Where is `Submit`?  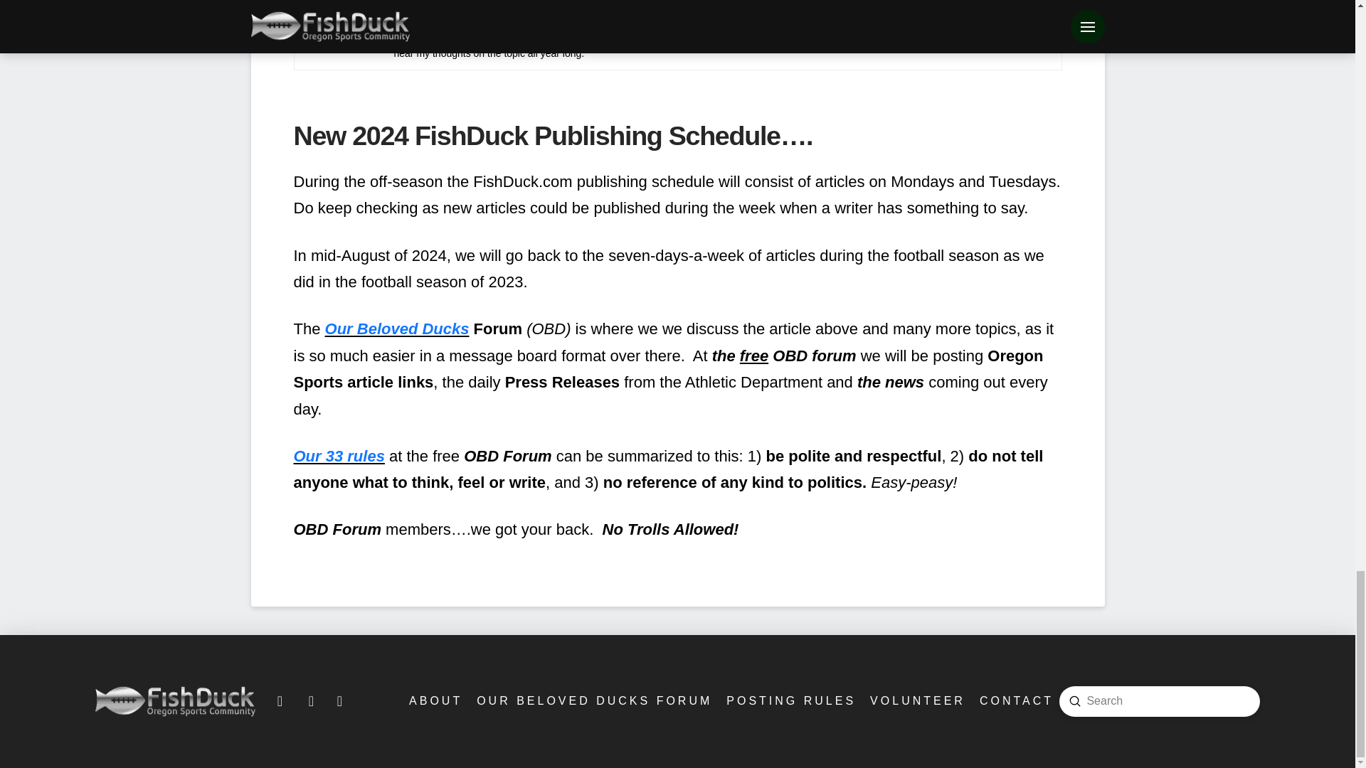 Submit is located at coordinates (1074, 701).